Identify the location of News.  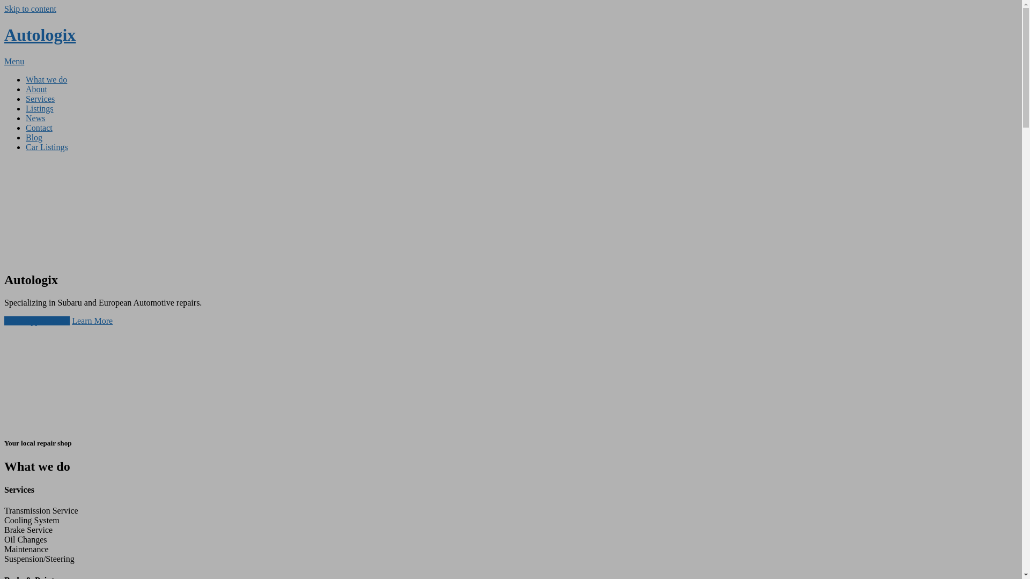
(35, 118).